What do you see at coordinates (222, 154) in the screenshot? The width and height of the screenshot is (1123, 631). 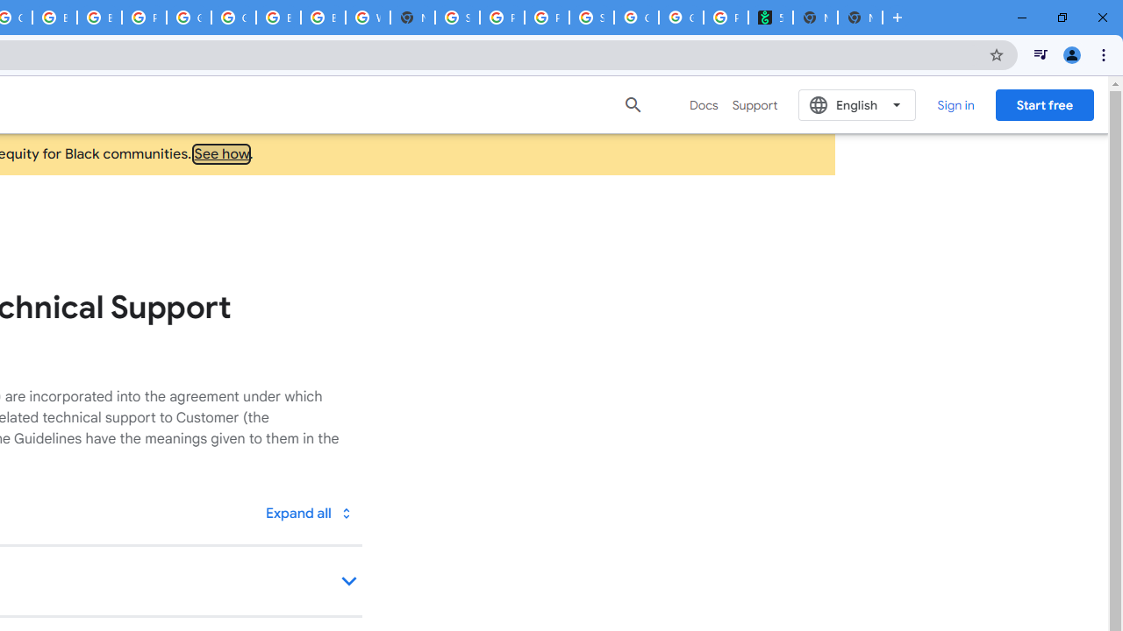 I see `See how` at bounding box center [222, 154].